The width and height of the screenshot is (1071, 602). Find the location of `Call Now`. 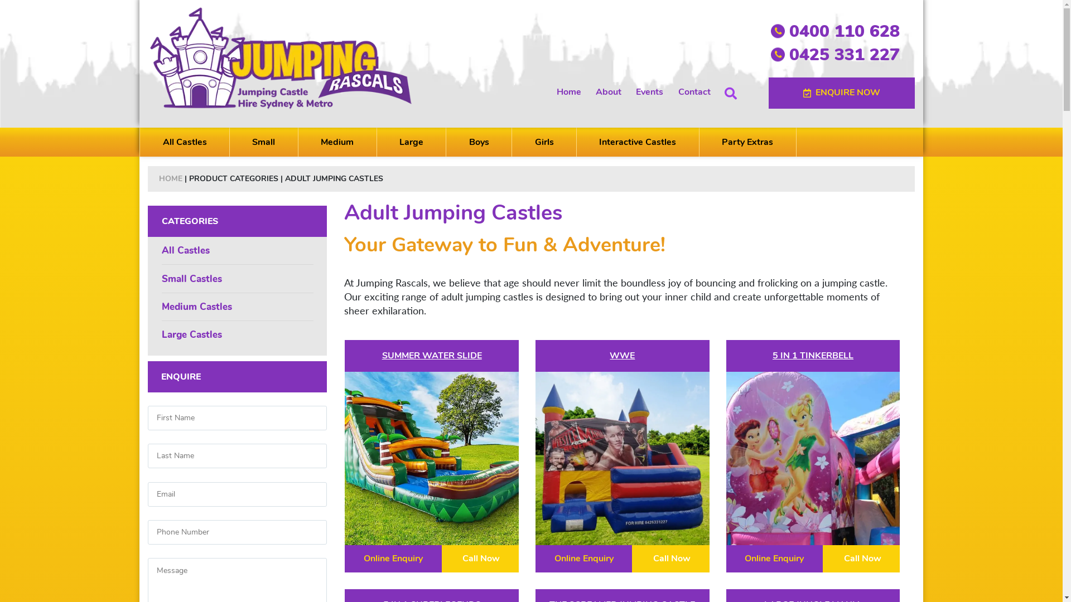

Call Now is located at coordinates (861, 559).